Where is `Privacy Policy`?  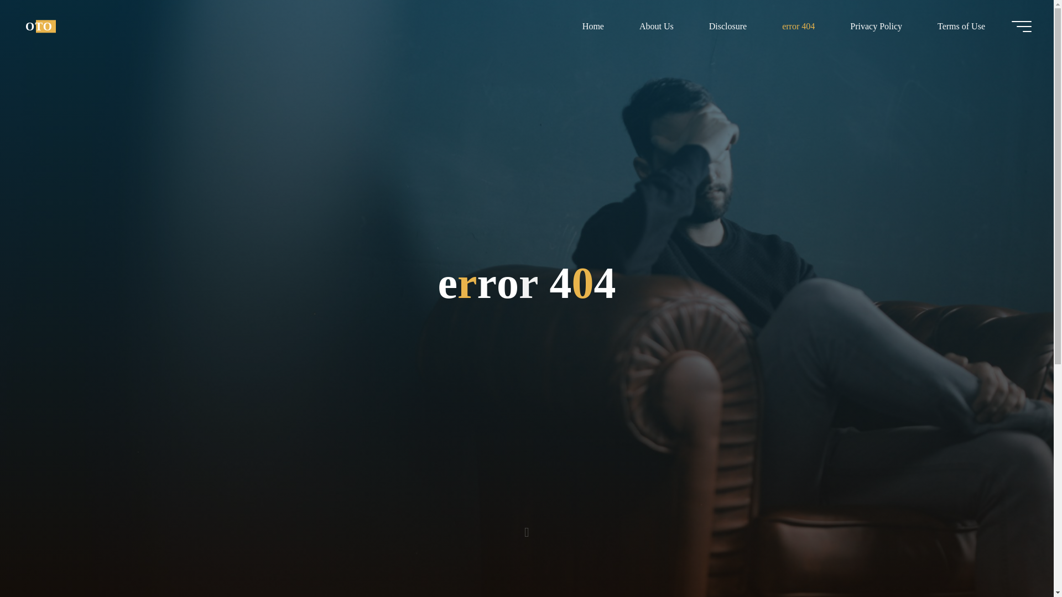
Privacy Policy is located at coordinates (876, 26).